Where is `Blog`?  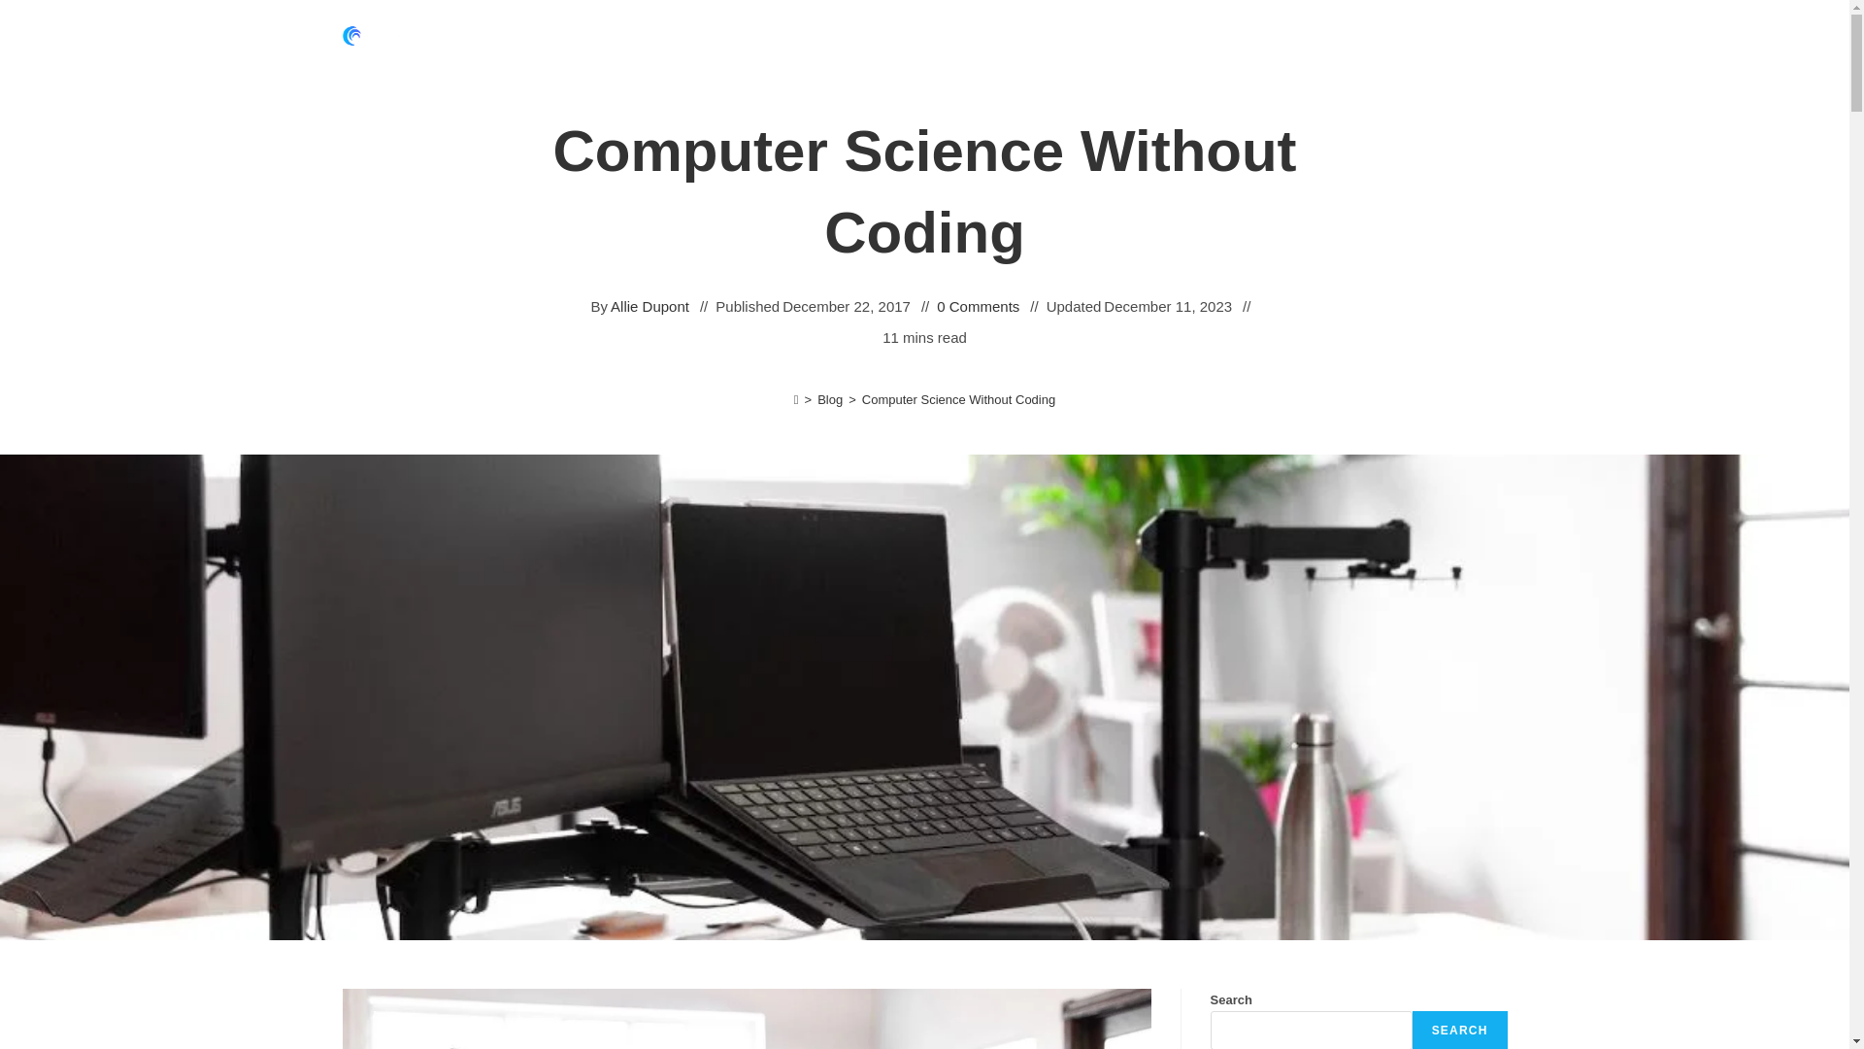
Blog is located at coordinates (829, 399).